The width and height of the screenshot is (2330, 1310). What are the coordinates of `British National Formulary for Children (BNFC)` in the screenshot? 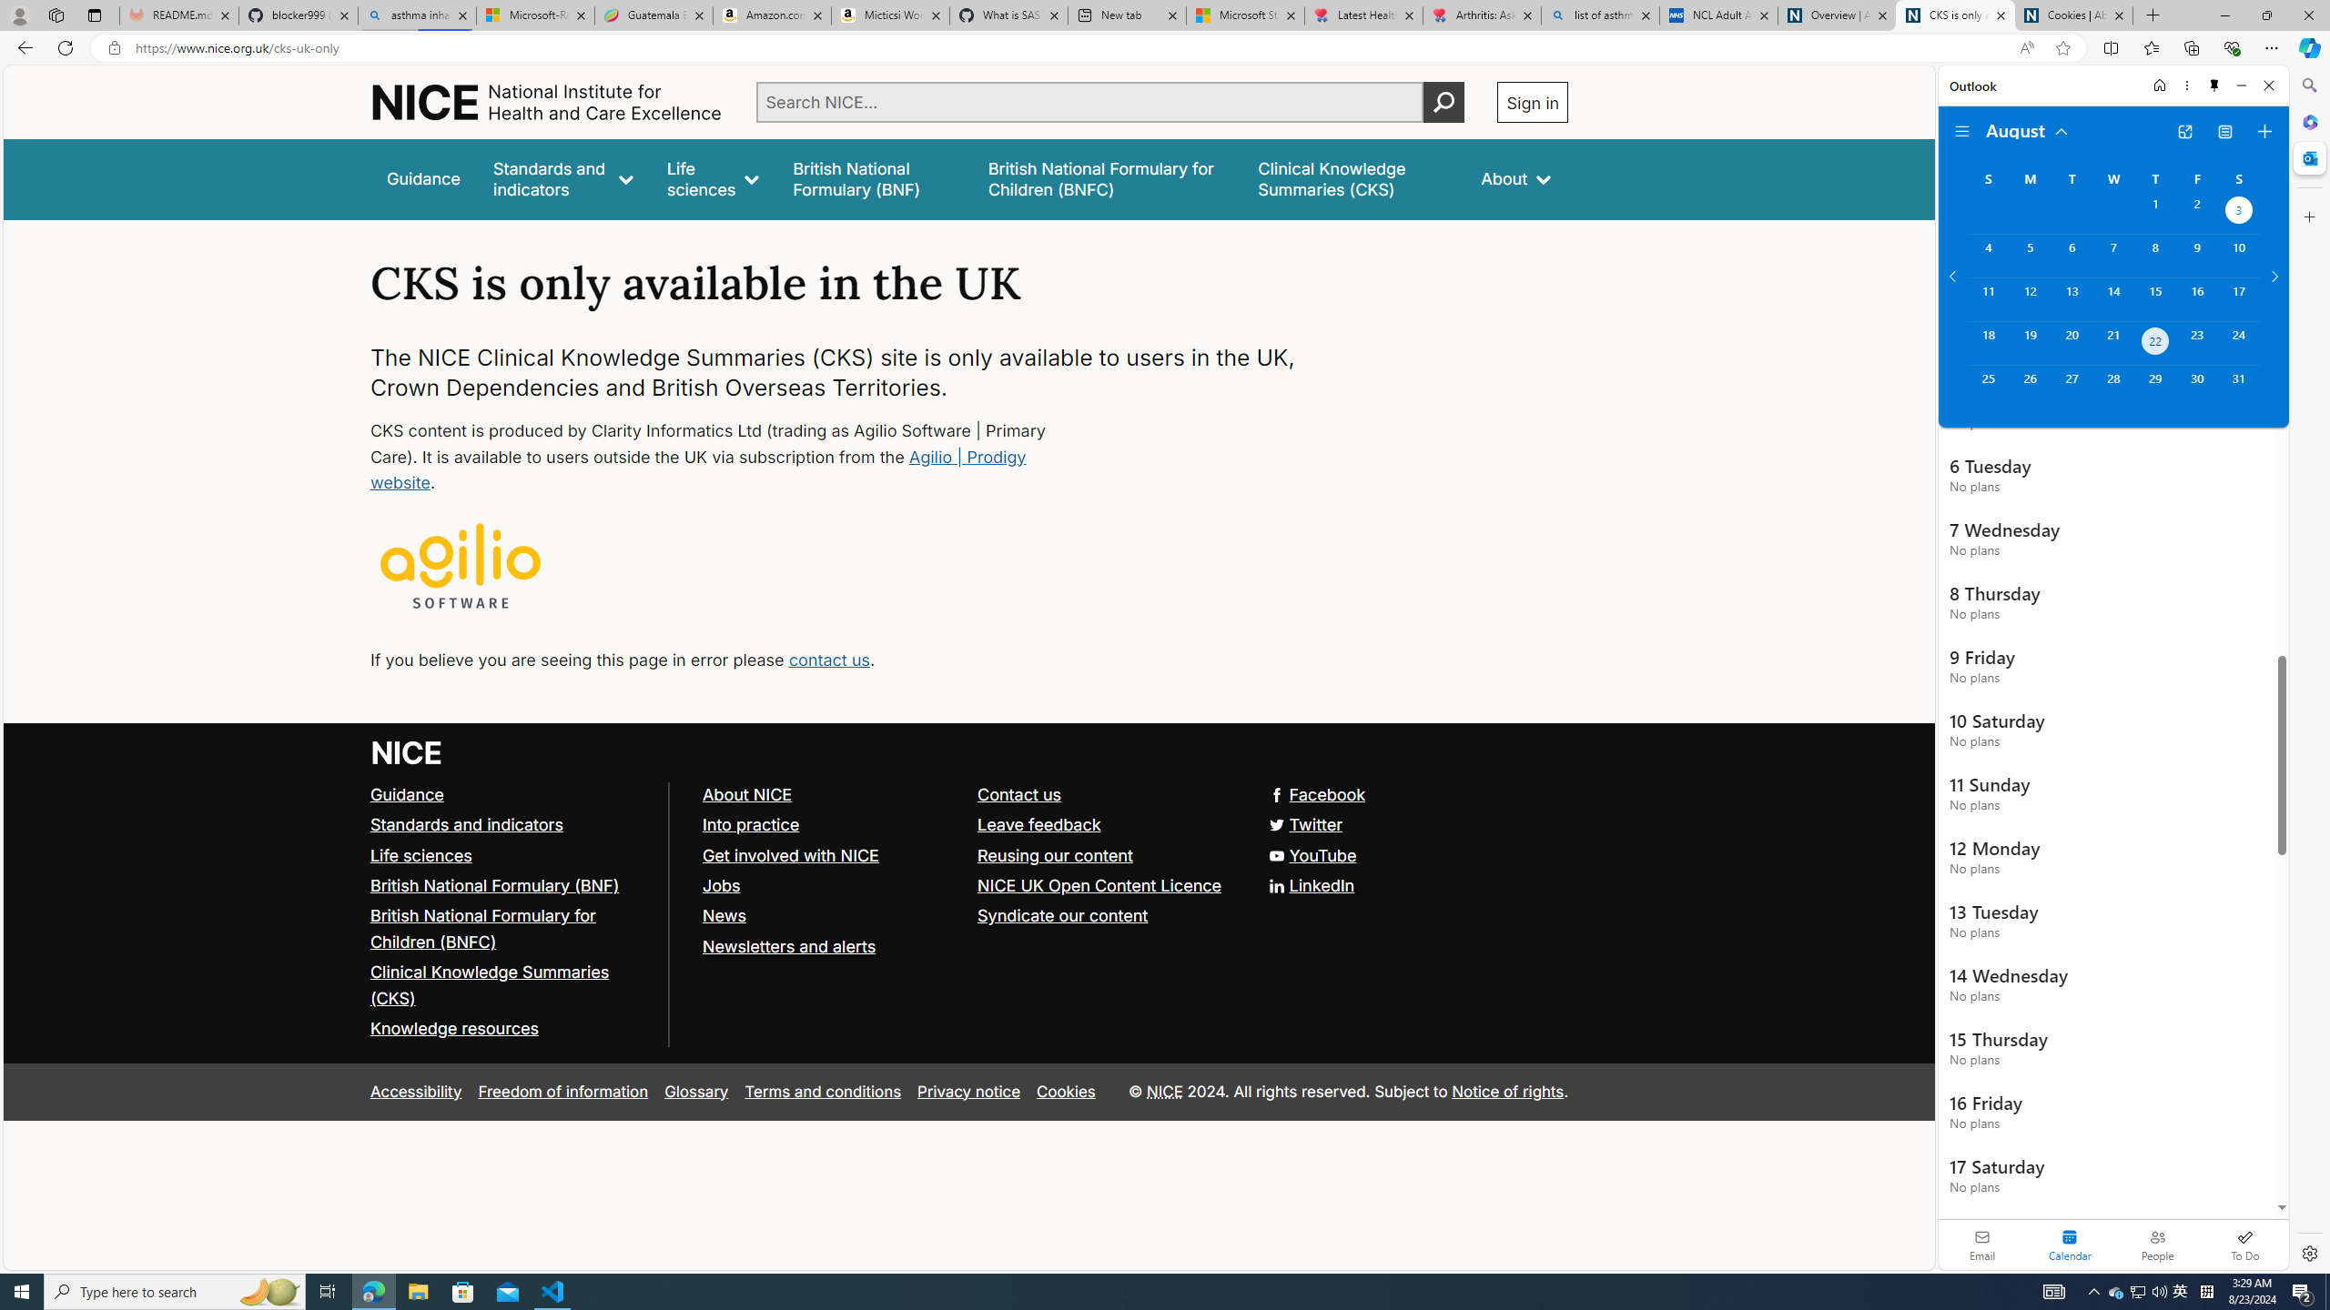 It's located at (512, 930).